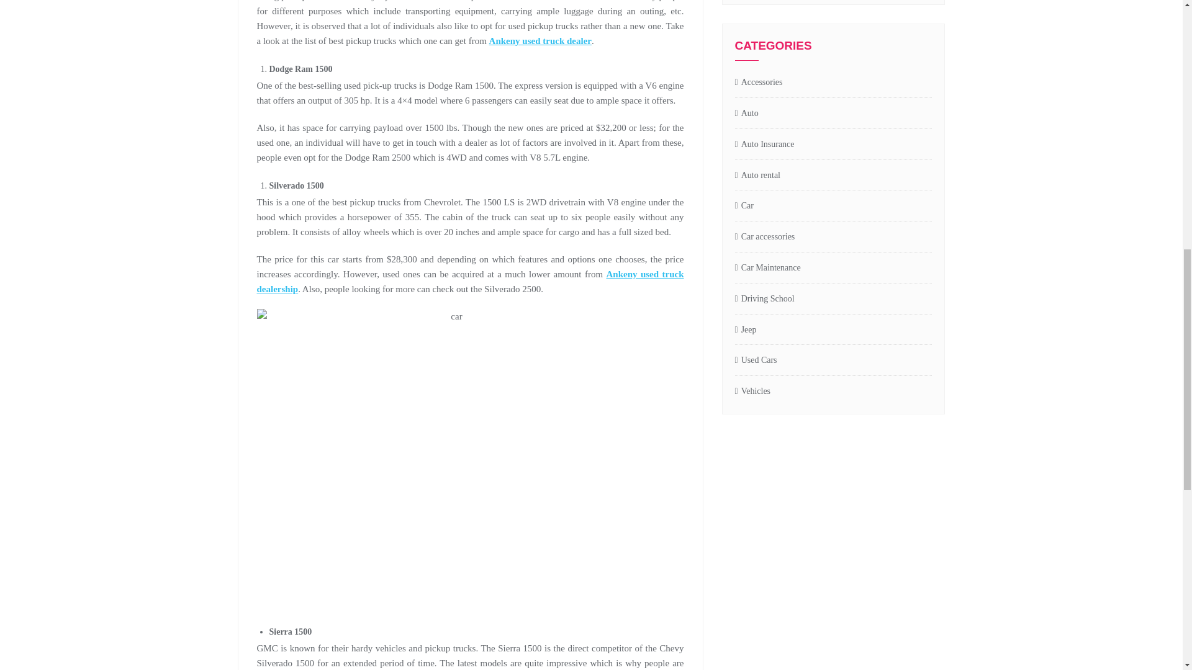 This screenshot has height=670, width=1192. I want to click on Vehicles, so click(753, 391).